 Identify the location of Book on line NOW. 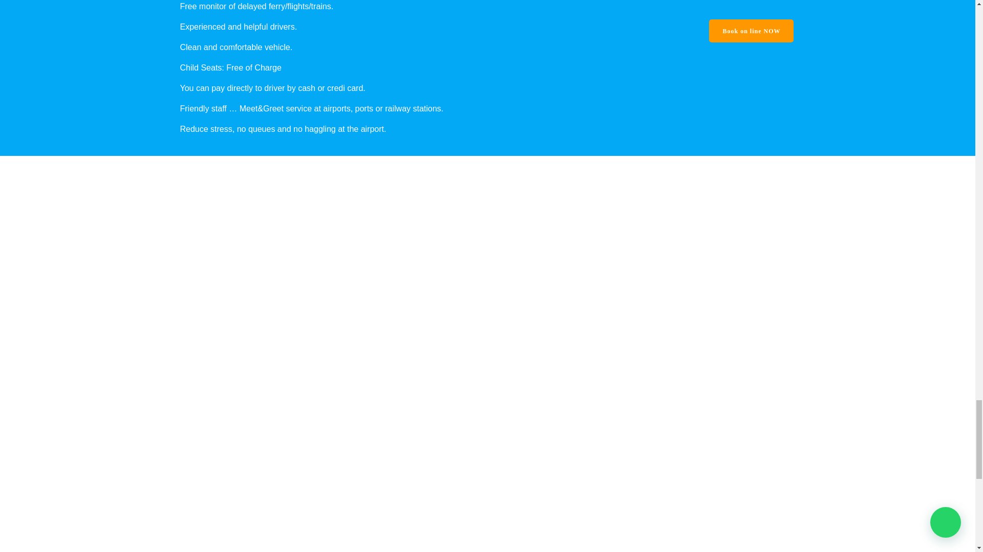
(751, 31).